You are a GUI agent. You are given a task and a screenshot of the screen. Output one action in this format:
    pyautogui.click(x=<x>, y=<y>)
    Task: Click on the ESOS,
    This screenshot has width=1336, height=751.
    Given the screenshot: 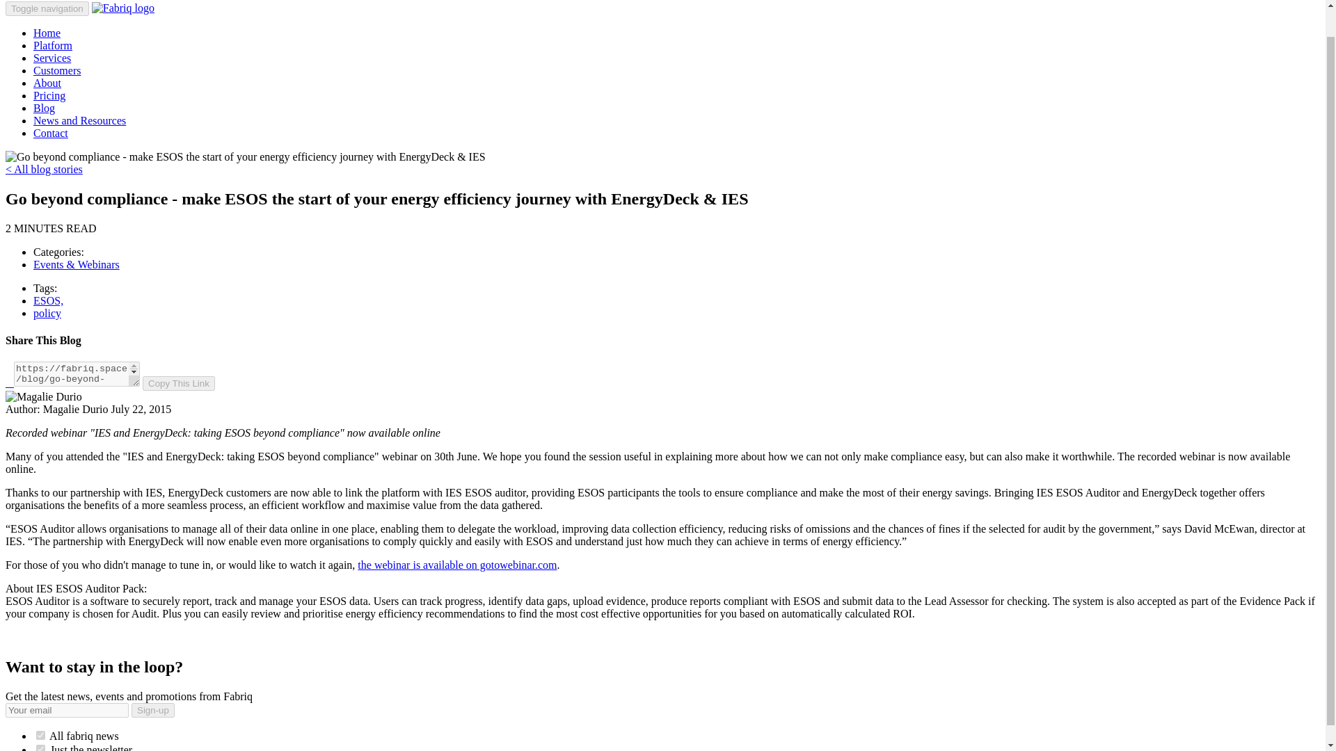 What is the action you would take?
    pyautogui.click(x=48, y=300)
    